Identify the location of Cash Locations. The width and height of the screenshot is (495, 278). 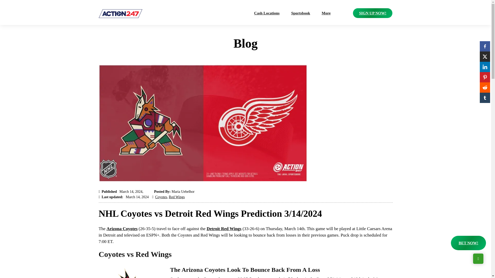
(267, 13).